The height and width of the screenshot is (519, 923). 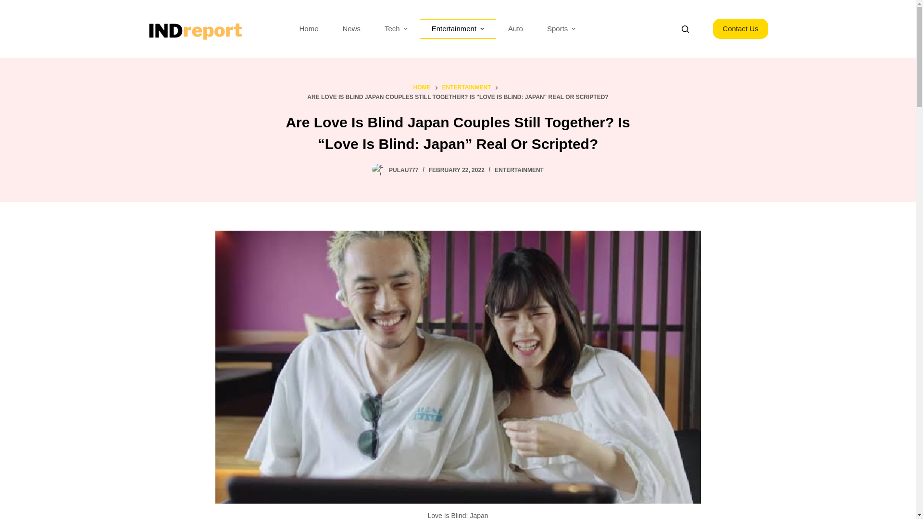 I want to click on Posts by Pulau777, so click(x=403, y=170).